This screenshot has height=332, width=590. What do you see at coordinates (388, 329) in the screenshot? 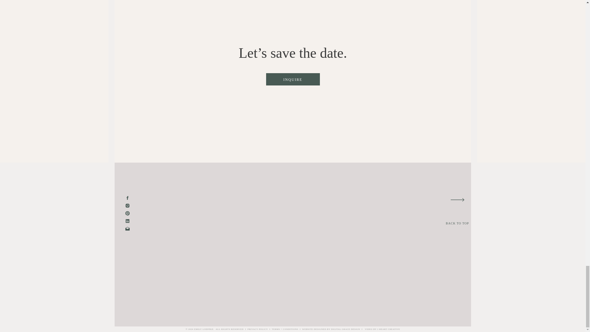
I see `I HEART CREATIVE` at bounding box center [388, 329].